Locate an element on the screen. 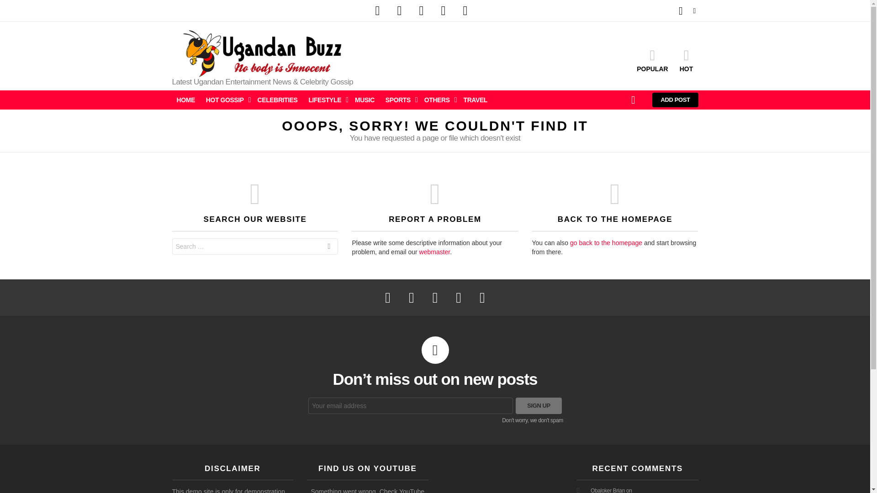  POPULAR is located at coordinates (652, 60).